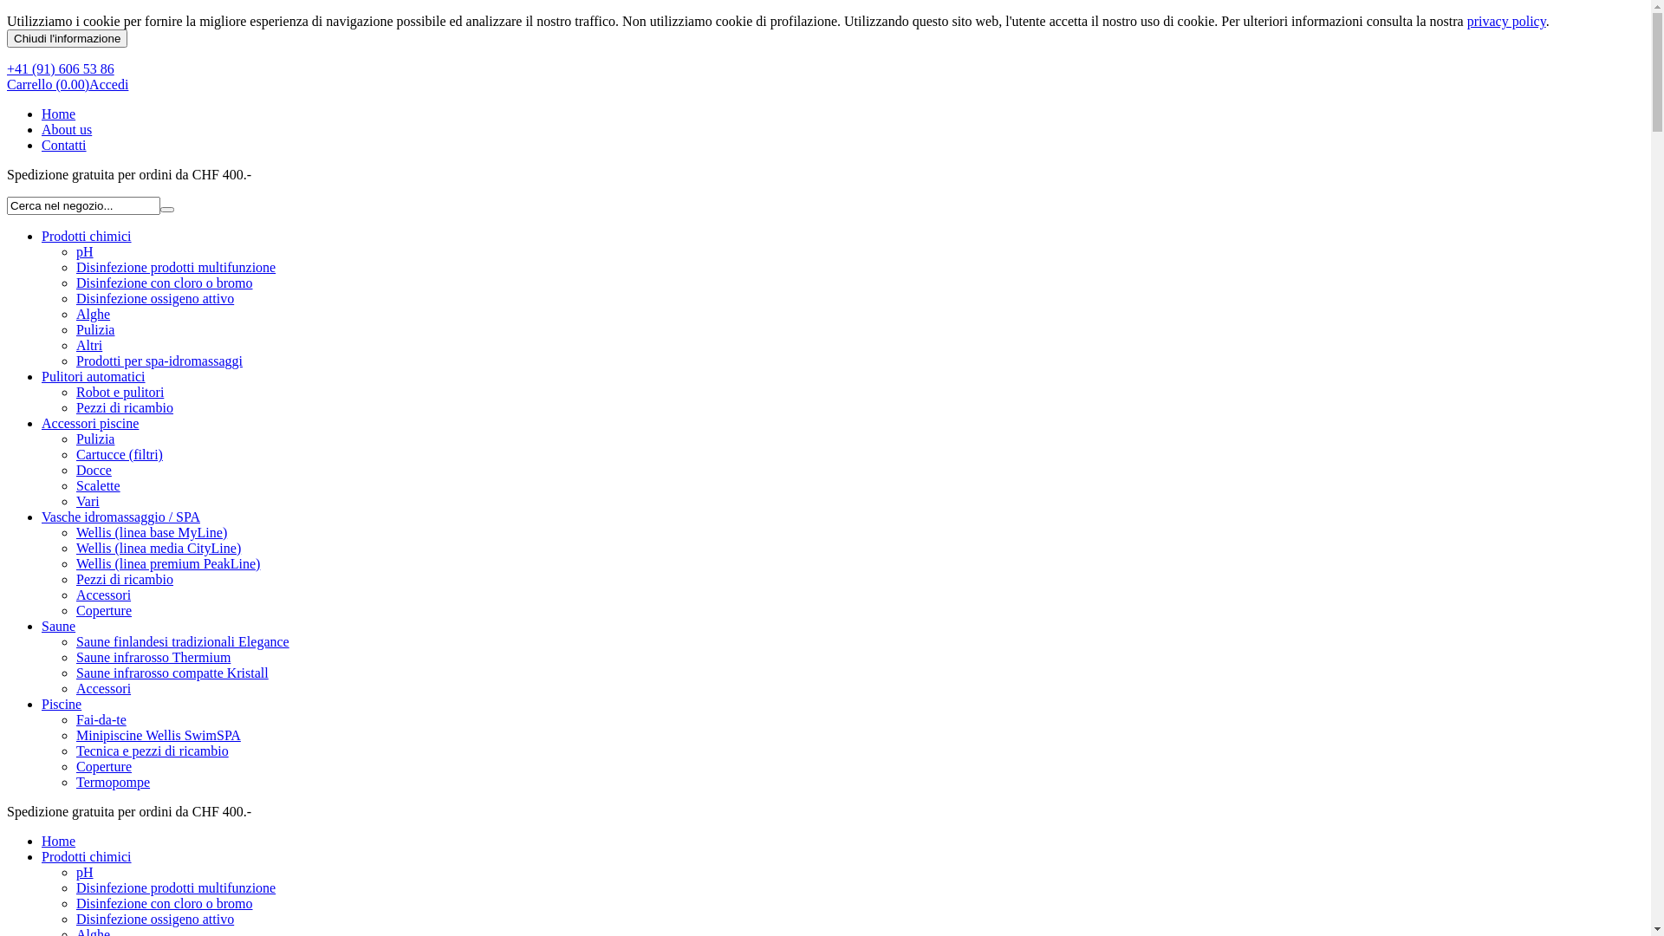  Describe the element at coordinates (62, 704) in the screenshot. I see `Piscine` at that location.